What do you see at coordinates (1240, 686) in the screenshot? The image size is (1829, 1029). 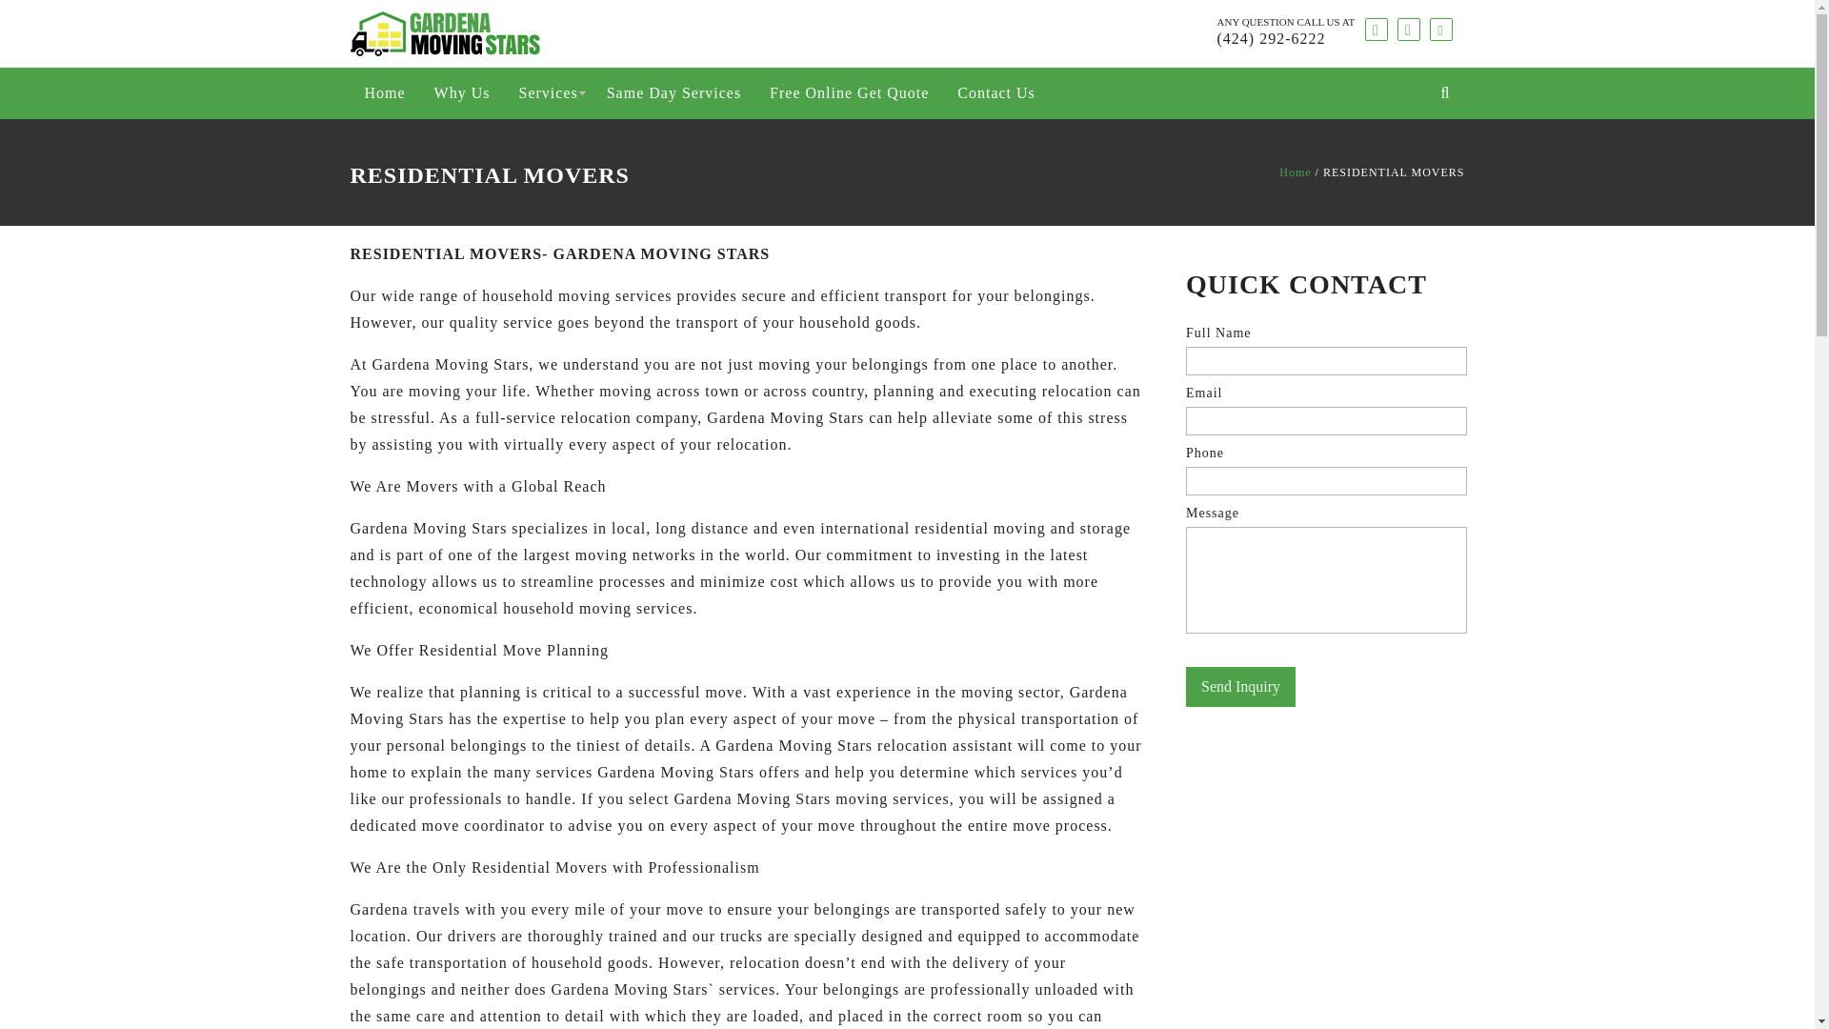 I see `Send Inquiry` at bounding box center [1240, 686].